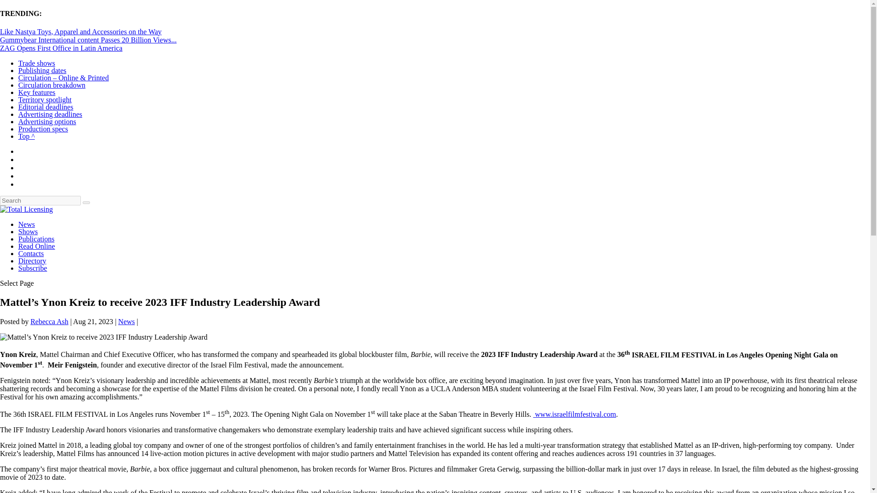 The image size is (877, 493). I want to click on Shows, so click(28, 231).